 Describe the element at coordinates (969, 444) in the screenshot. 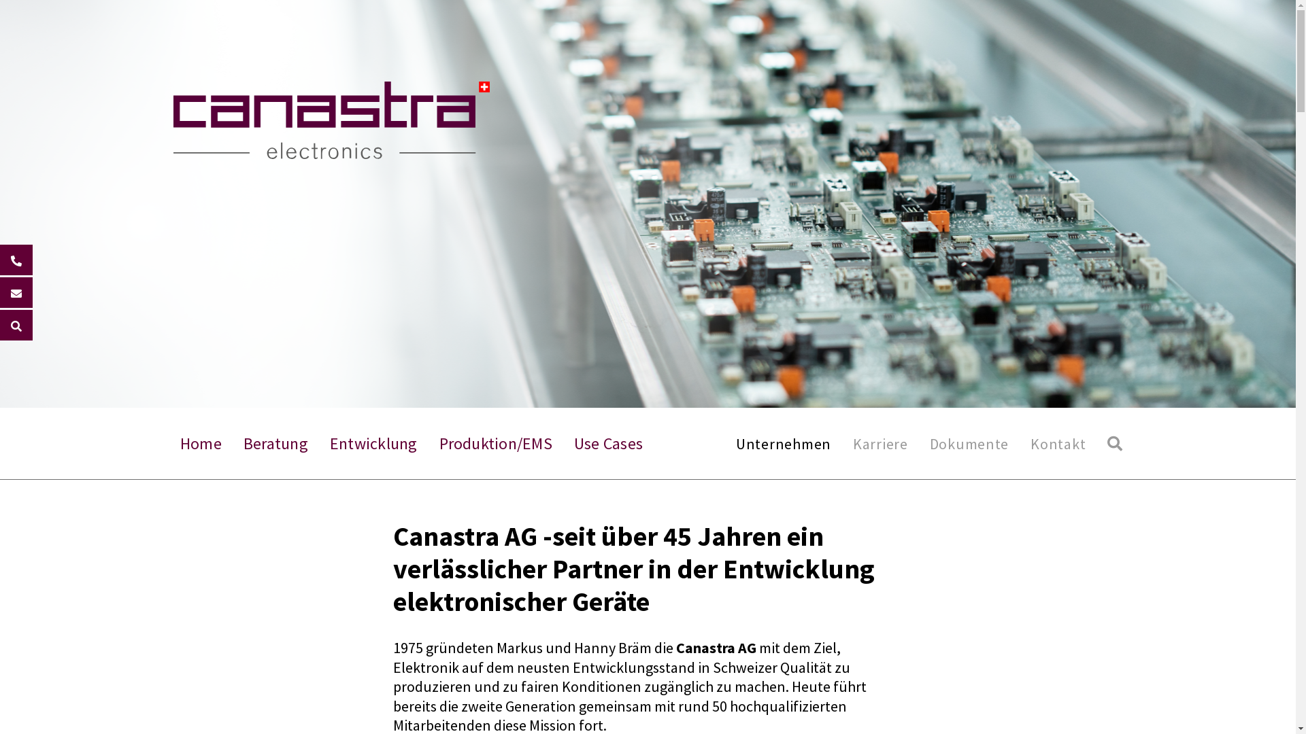

I see `Dokumente` at that location.